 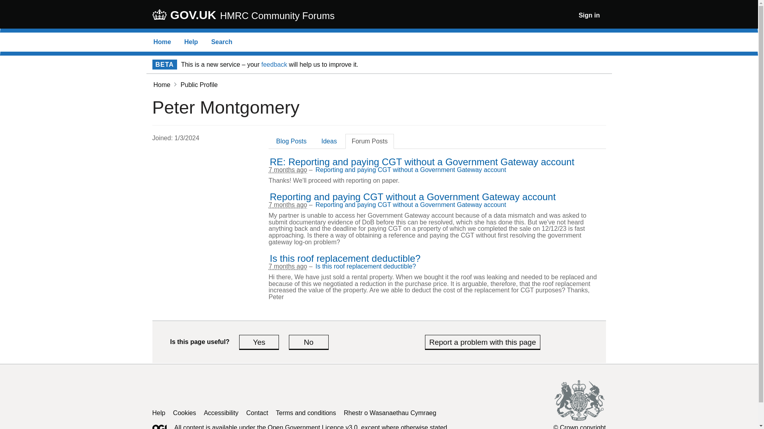 What do you see at coordinates (277, 15) in the screenshot?
I see `HMRC Community Forums` at bounding box center [277, 15].